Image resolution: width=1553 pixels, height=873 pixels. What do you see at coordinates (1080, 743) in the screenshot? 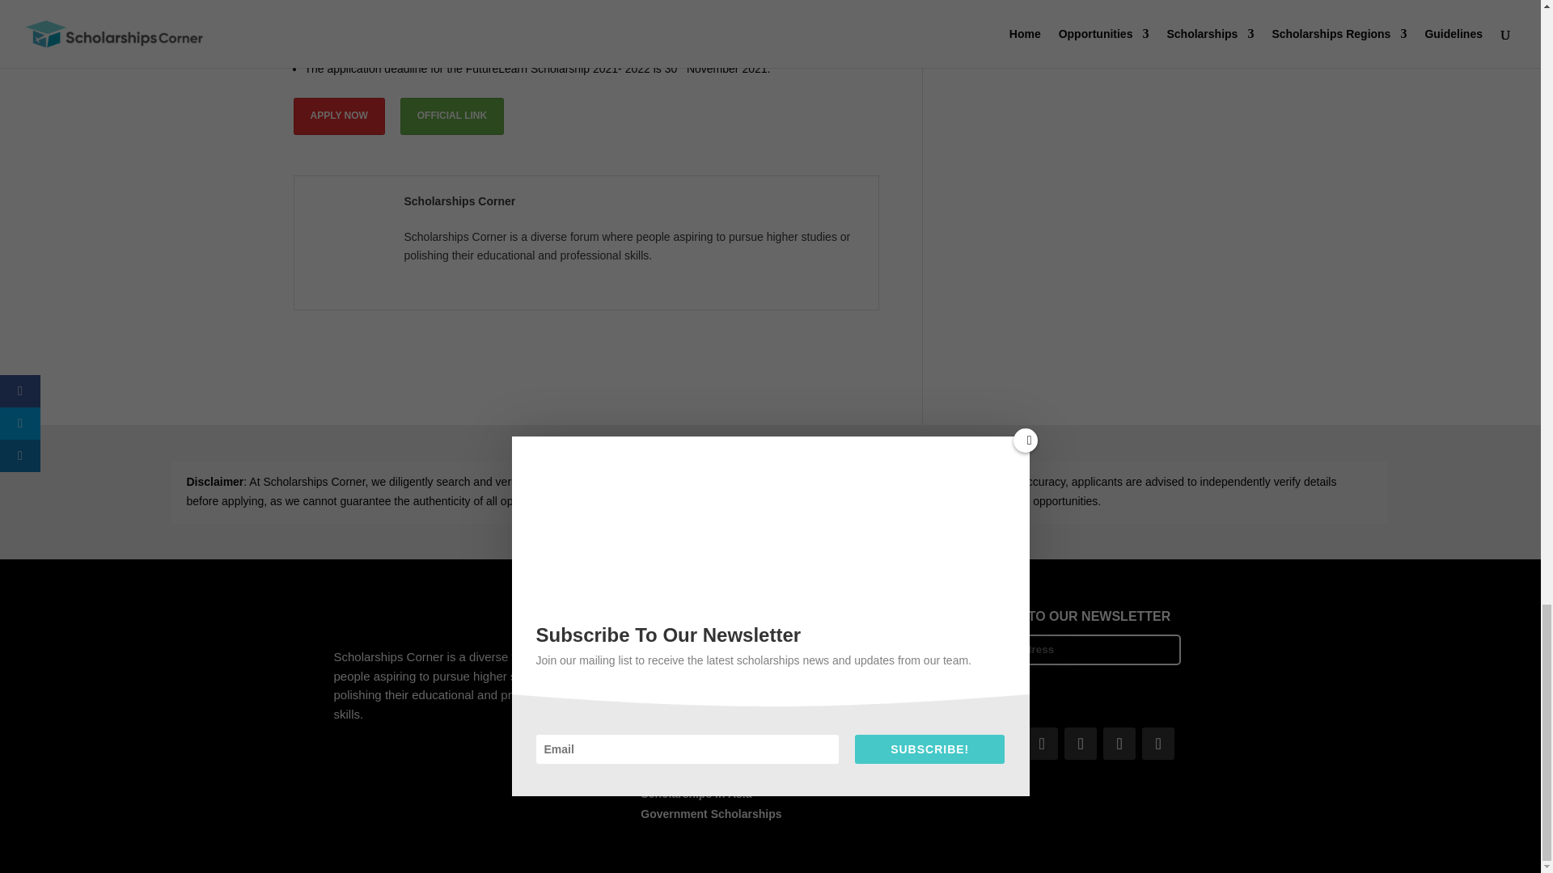
I see `Follow on LinkedIn` at bounding box center [1080, 743].